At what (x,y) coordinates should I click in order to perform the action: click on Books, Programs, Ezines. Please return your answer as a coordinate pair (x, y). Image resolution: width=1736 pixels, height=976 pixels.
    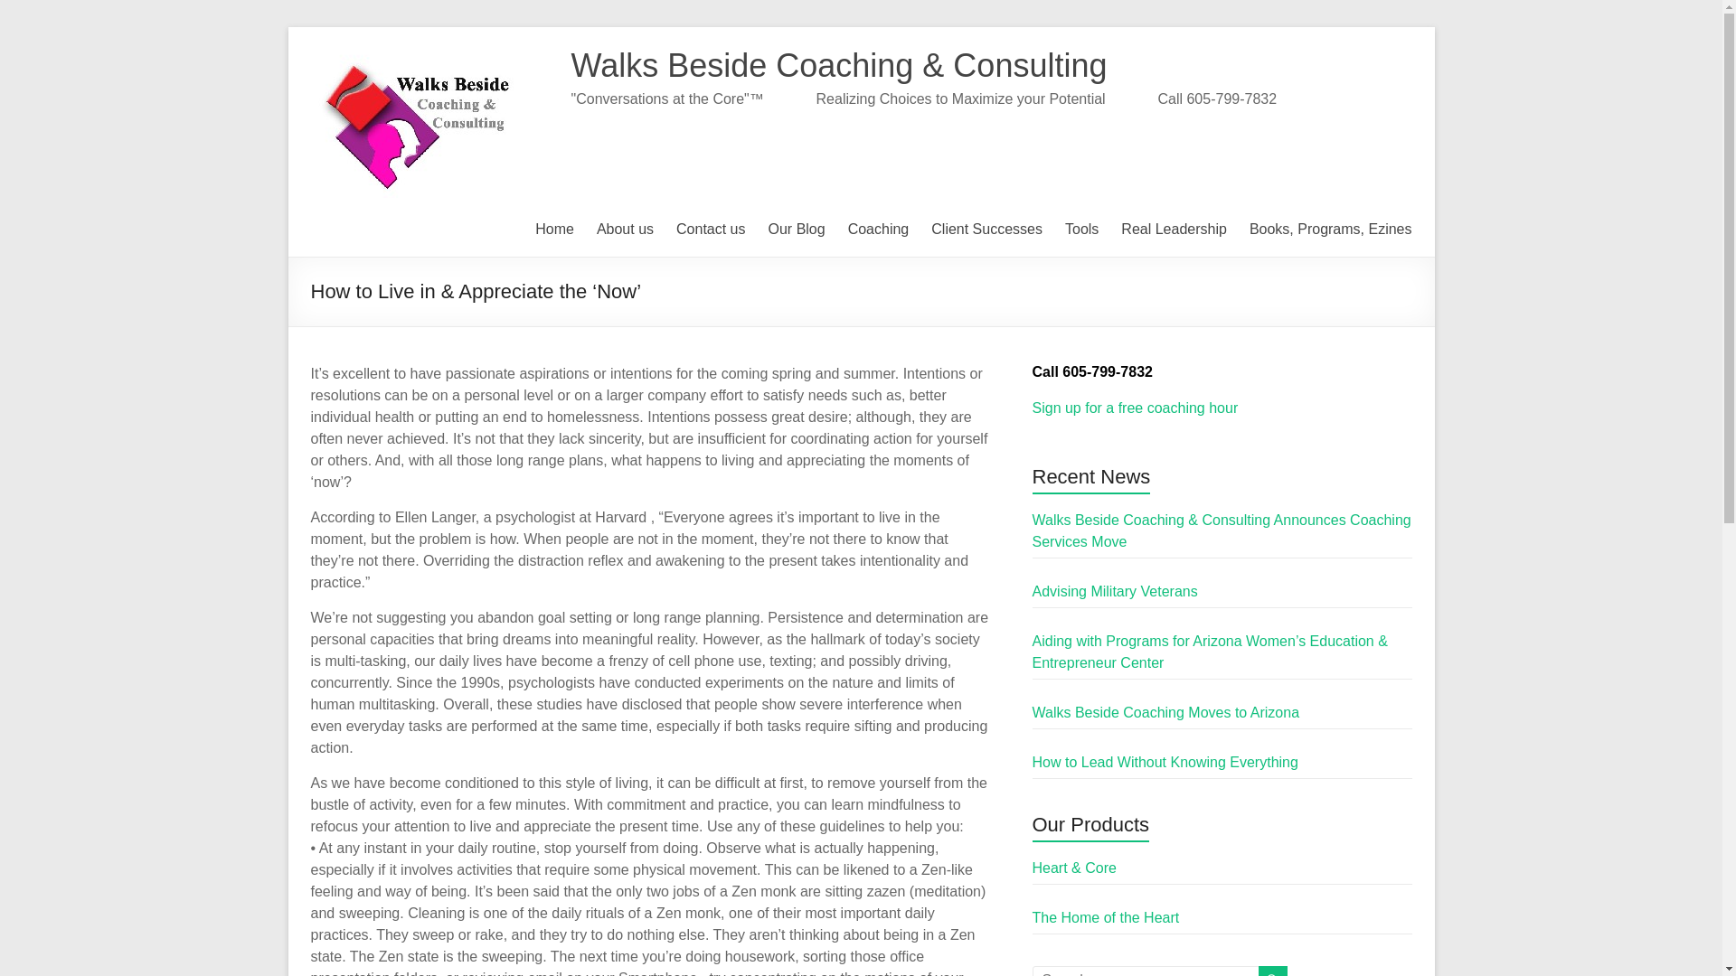
    Looking at the image, I should click on (1331, 229).